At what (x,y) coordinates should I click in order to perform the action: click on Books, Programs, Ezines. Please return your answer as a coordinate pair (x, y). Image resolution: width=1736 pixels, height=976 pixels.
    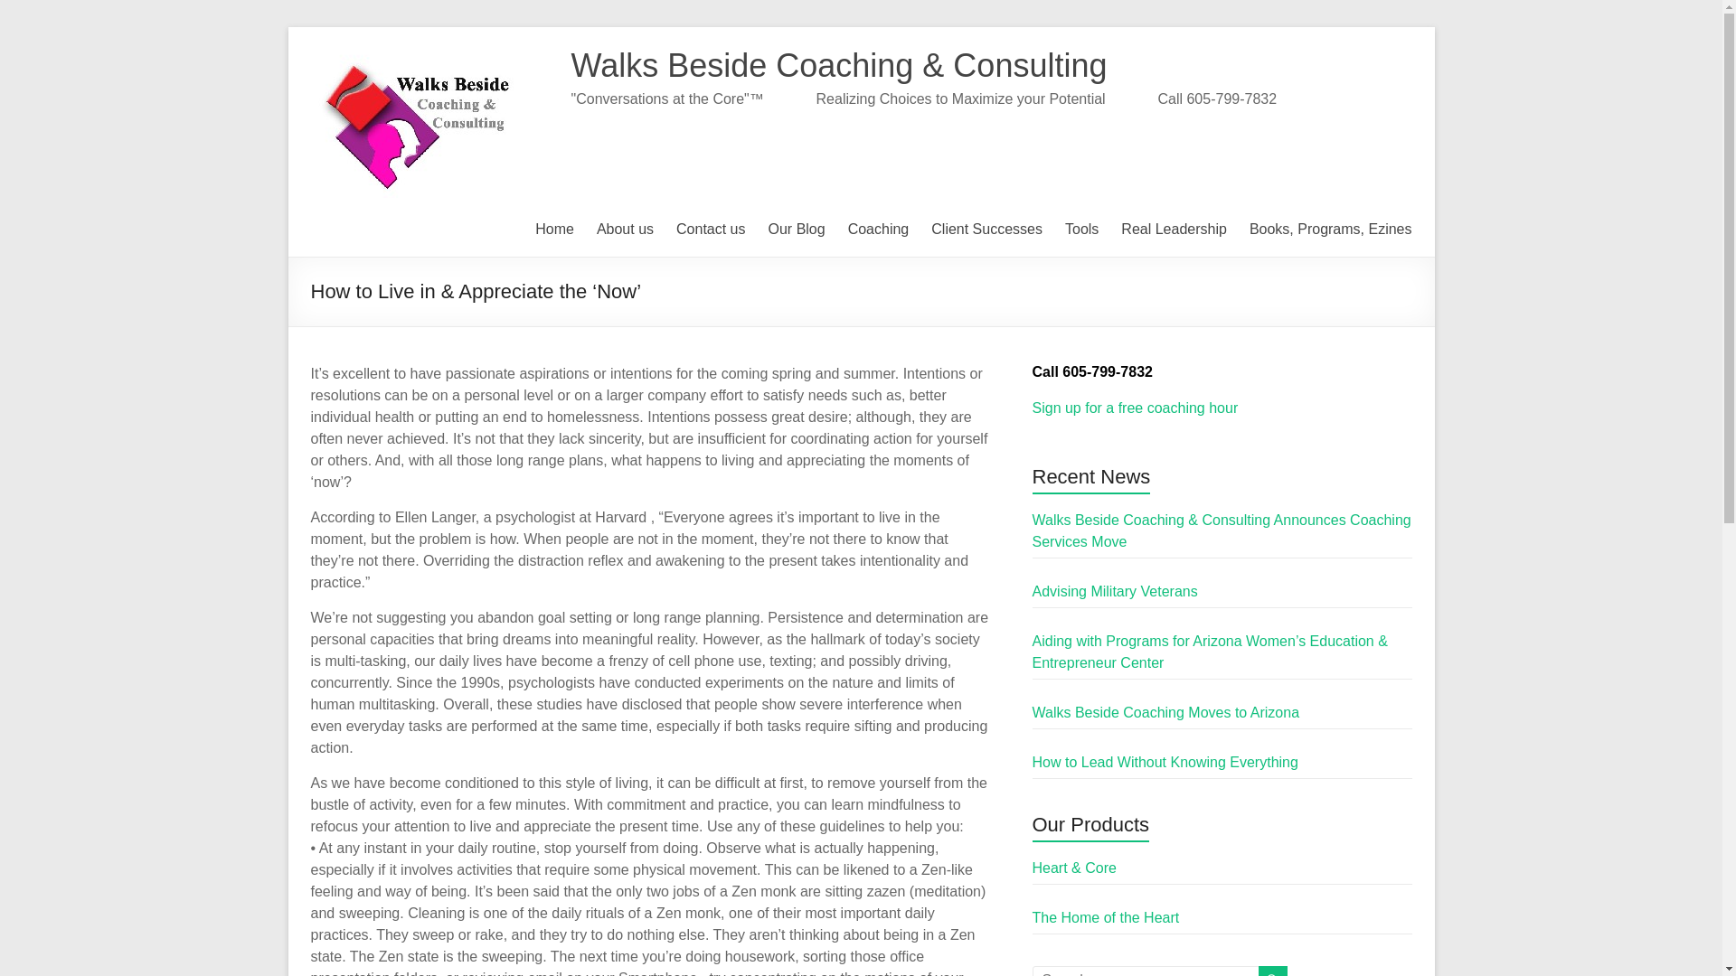
    Looking at the image, I should click on (1331, 229).